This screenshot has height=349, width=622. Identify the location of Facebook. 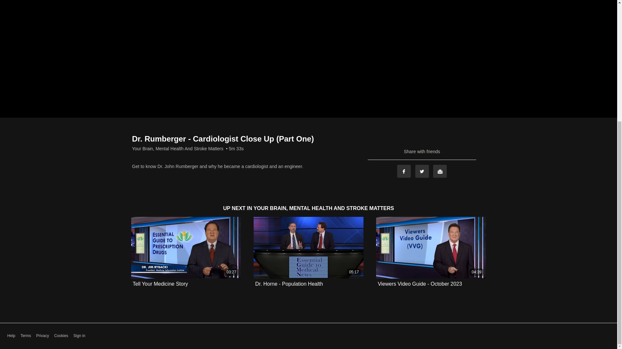
(404, 171).